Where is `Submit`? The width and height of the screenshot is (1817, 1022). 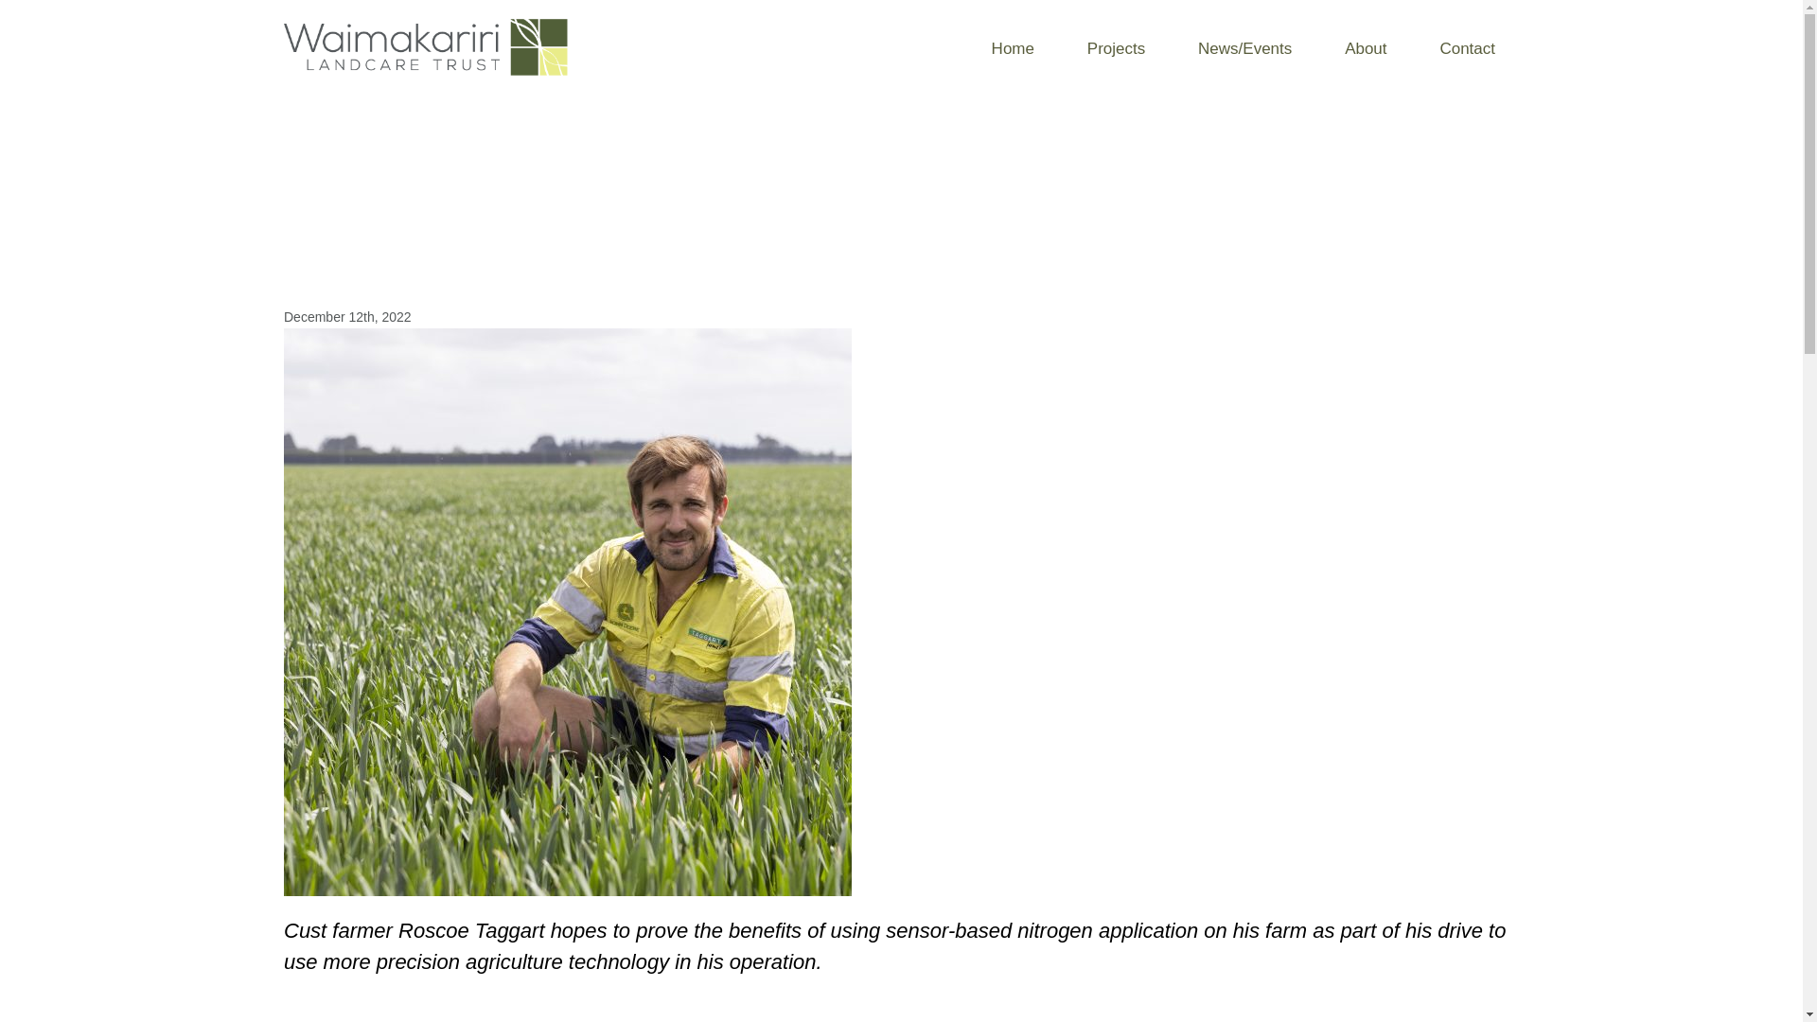
Submit is located at coordinates (768, 543).